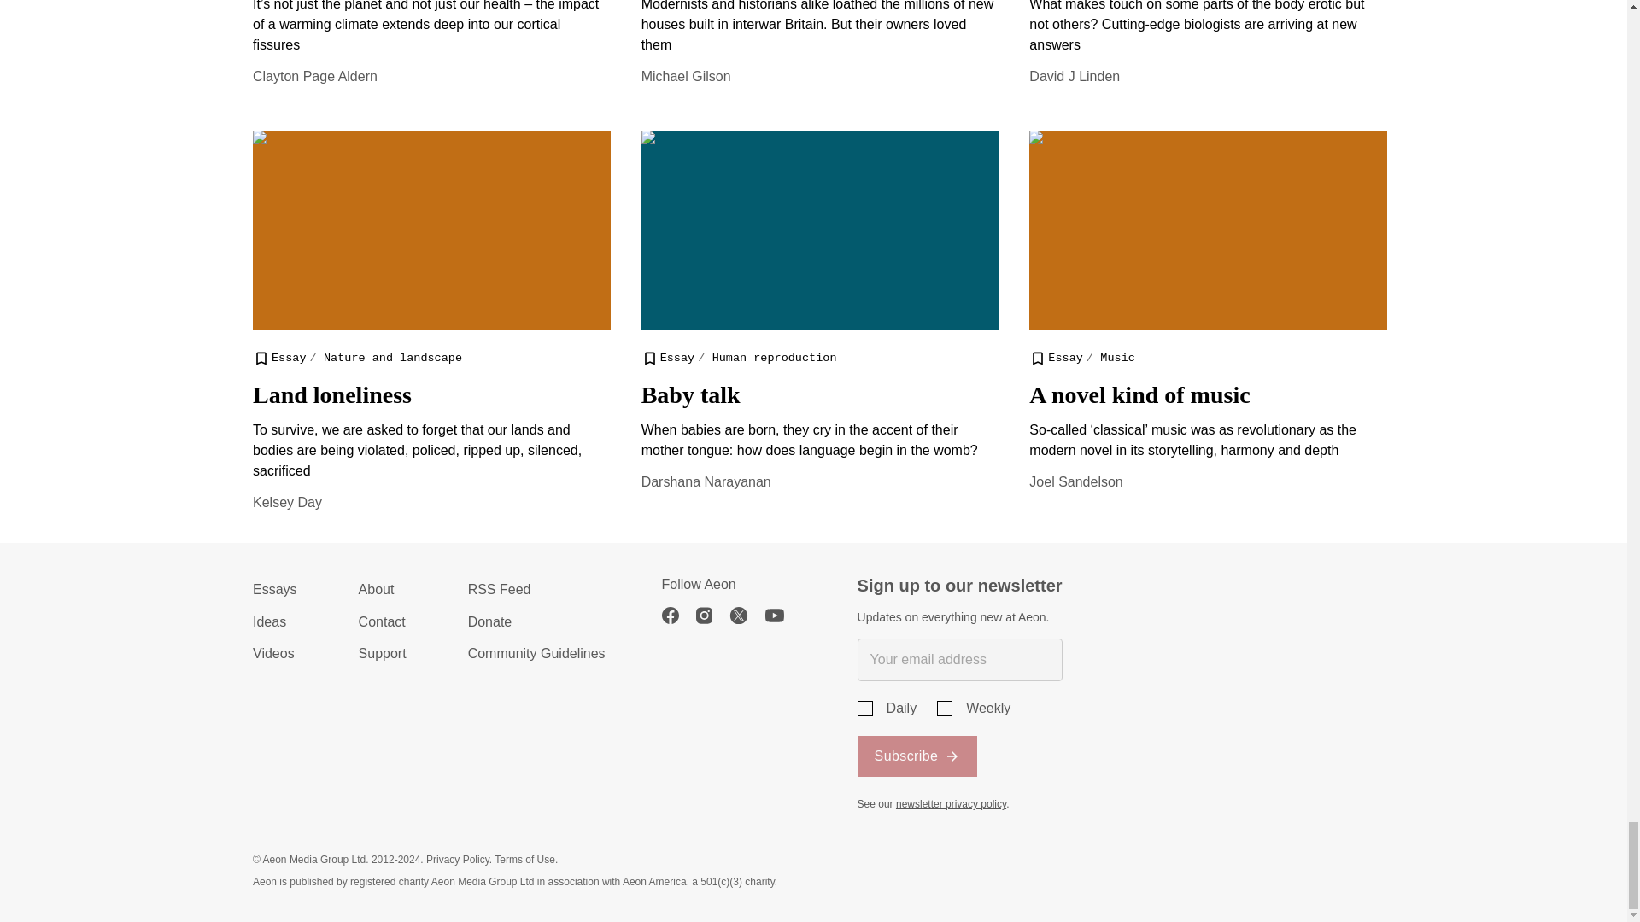 The height and width of the screenshot is (922, 1640). I want to click on Facebook, so click(678, 615).